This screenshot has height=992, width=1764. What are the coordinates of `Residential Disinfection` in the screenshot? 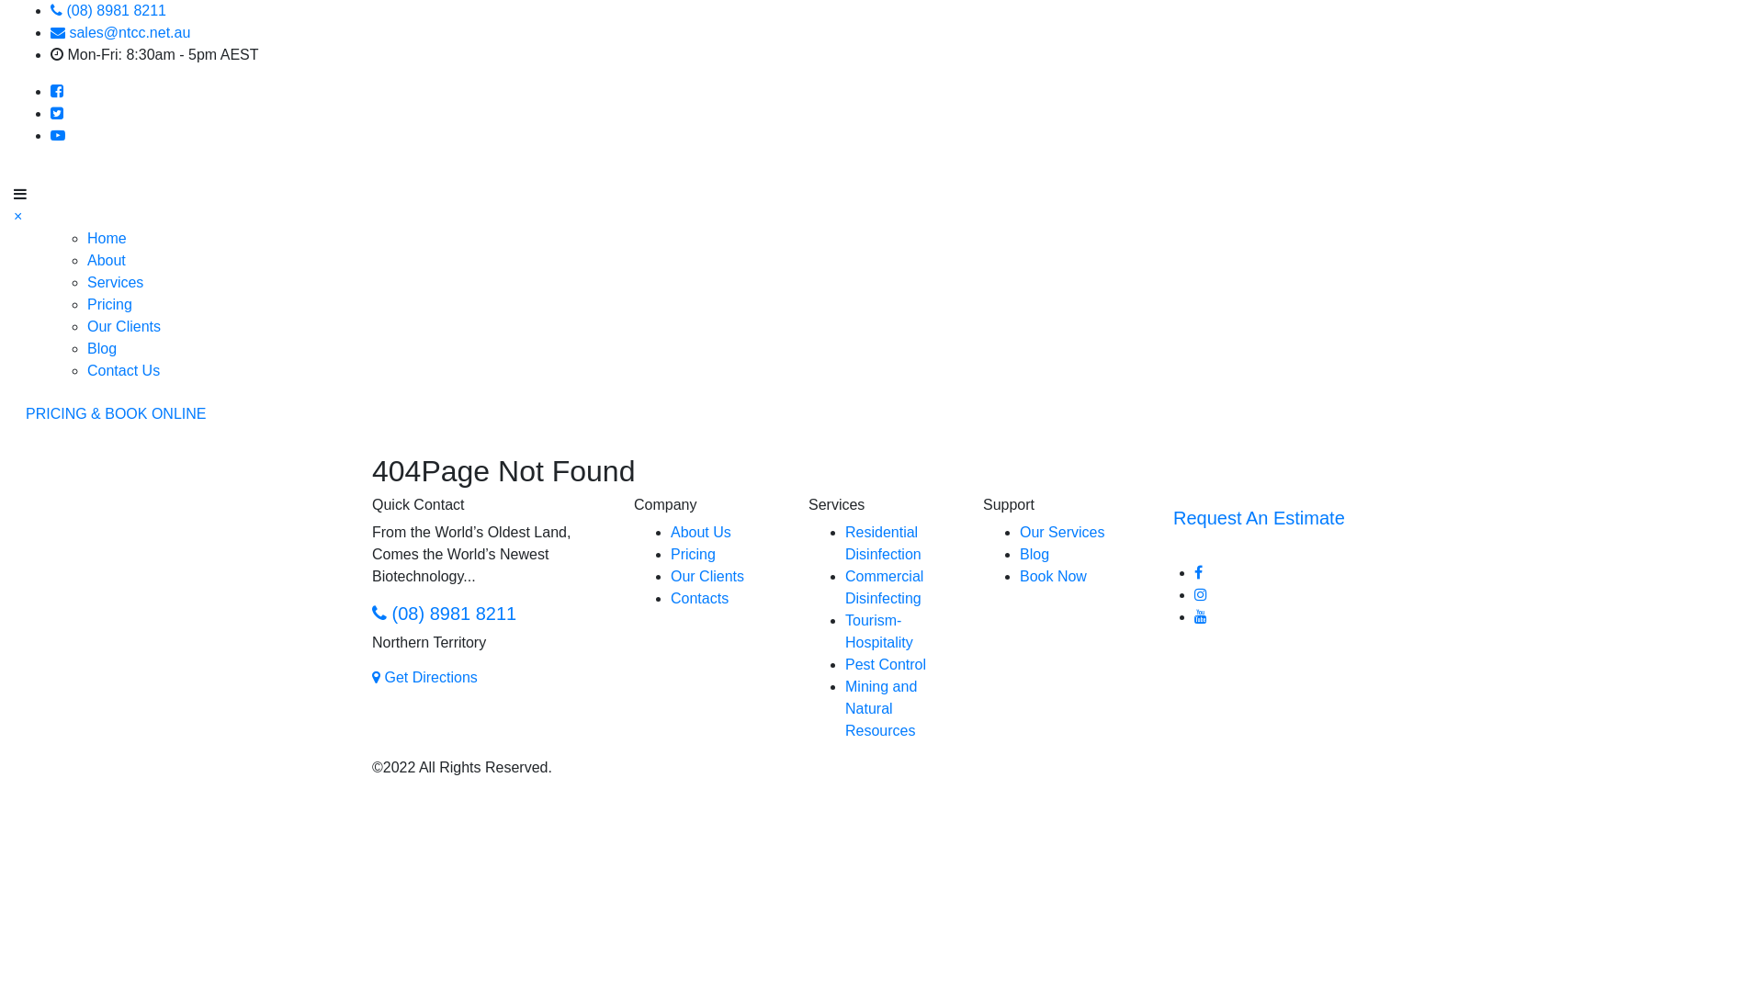 It's located at (883, 544).